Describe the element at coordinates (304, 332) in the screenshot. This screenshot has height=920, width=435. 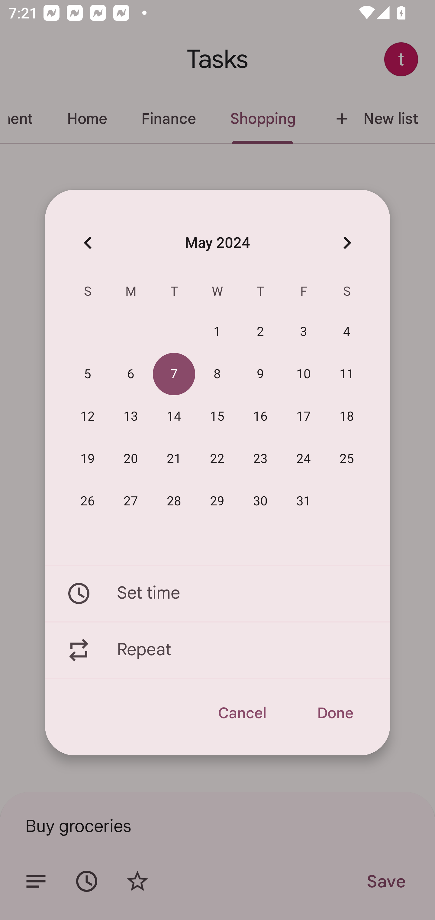
I see `3 03 May 2024` at that location.